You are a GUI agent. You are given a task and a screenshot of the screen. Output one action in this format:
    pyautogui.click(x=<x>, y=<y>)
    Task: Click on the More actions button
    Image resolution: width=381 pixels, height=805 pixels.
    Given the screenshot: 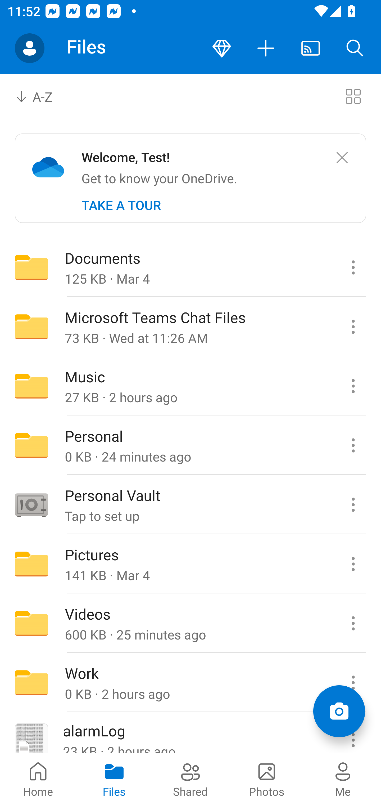 What is the action you would take?
    pyautogui.click(x=266, y=48)
    